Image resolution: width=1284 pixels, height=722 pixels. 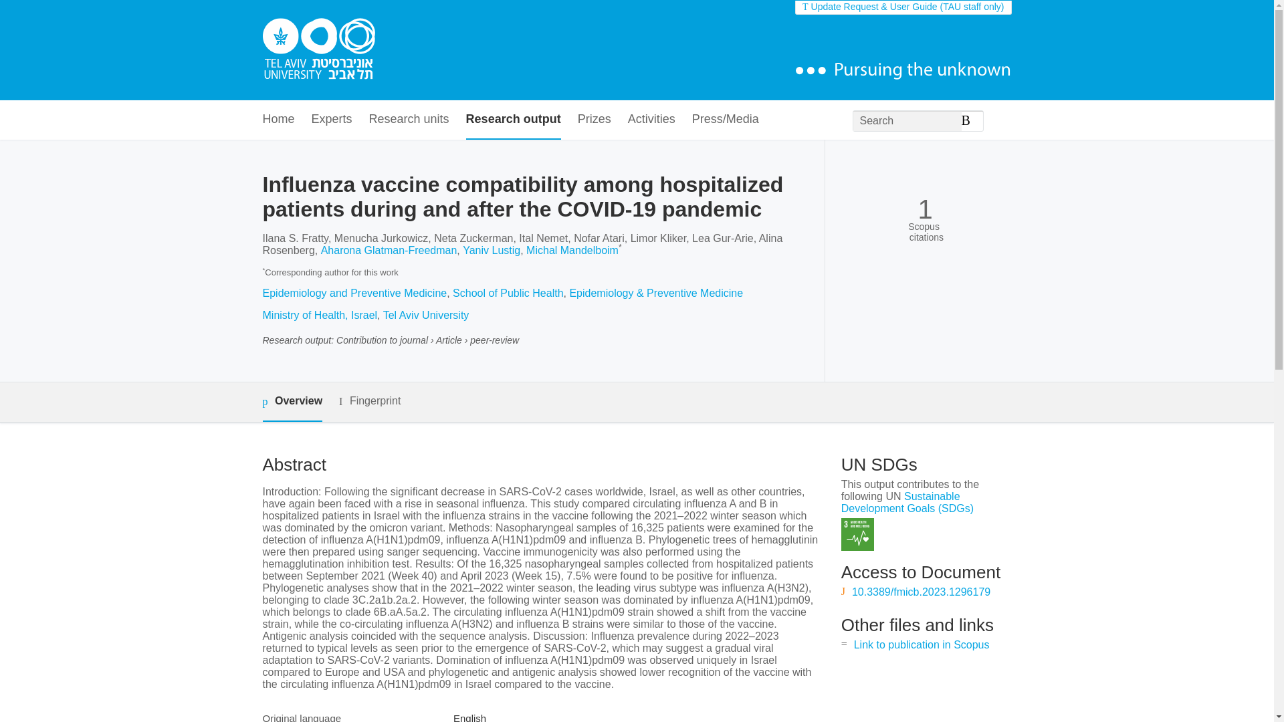 I want to click on Epidemiology and Preventive Medicine, so click(x=354, y=293).